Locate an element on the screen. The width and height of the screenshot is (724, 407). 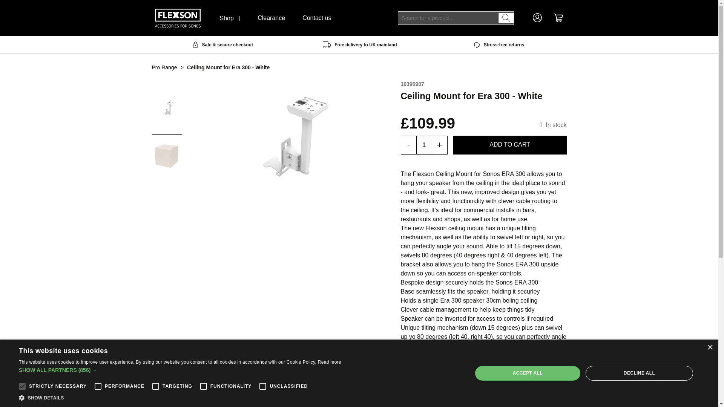
1 is located at coordinates (424, 145).